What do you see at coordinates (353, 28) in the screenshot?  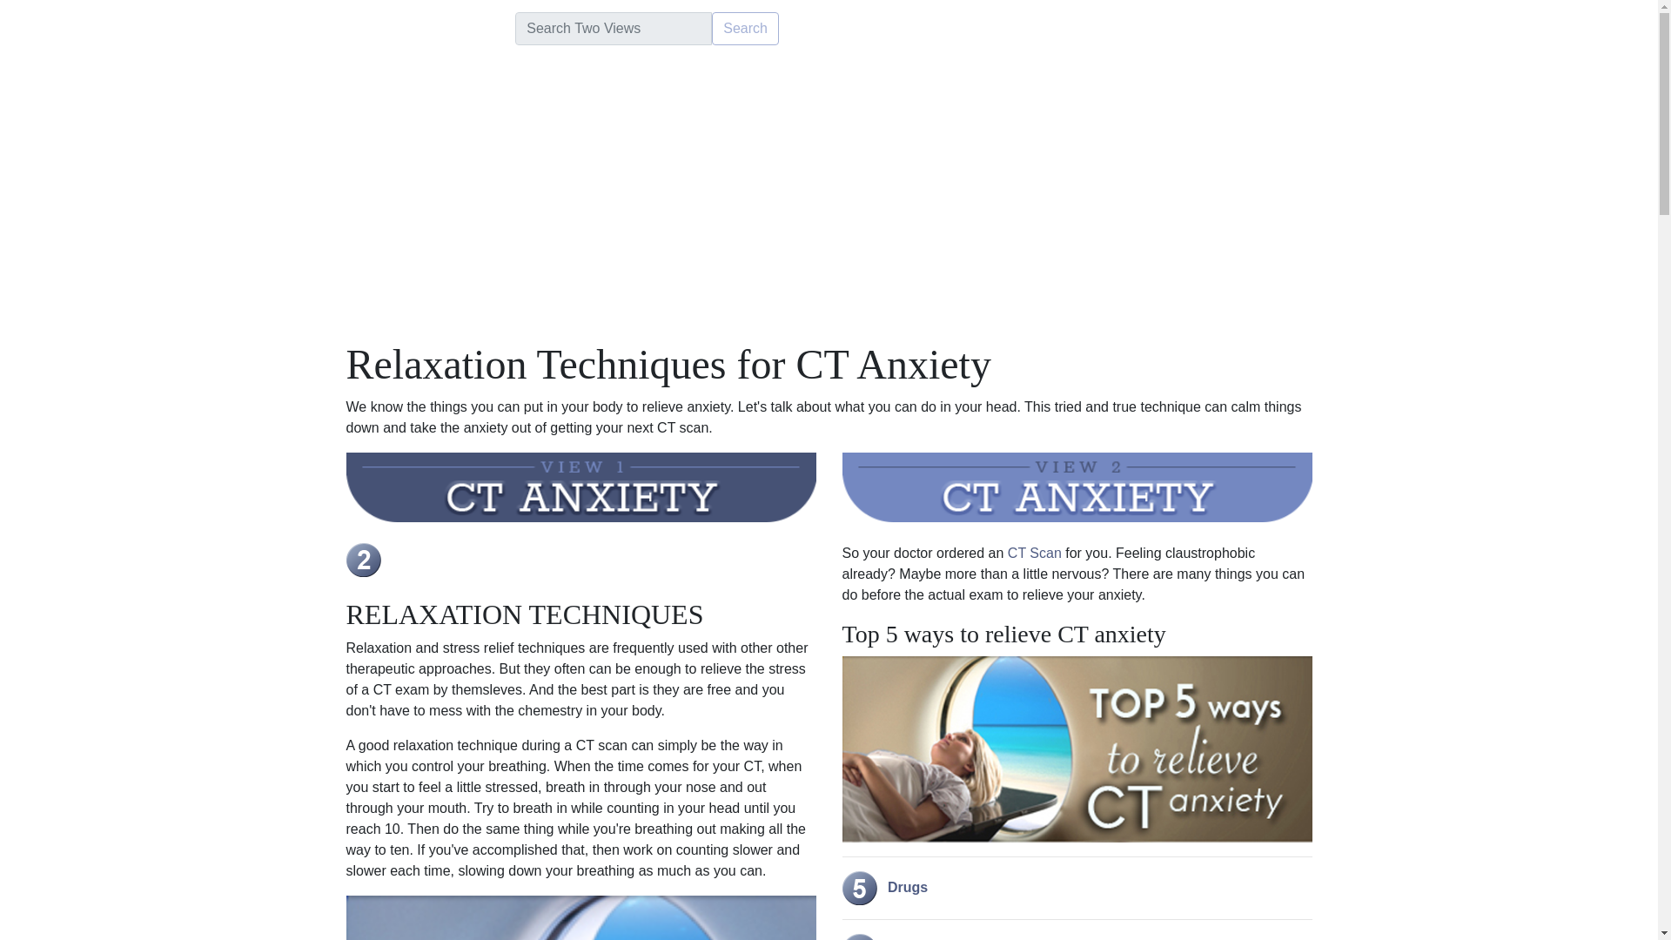 I see `Wisdom` at bounding box center [353, 28].